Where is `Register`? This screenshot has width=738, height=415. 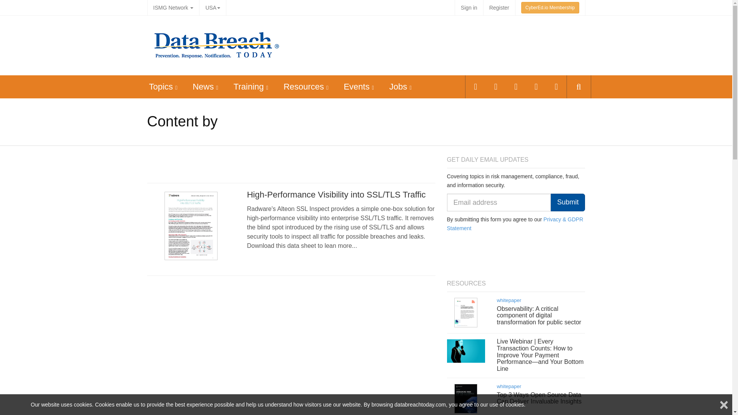
Register is located at coordinates (499, 8).